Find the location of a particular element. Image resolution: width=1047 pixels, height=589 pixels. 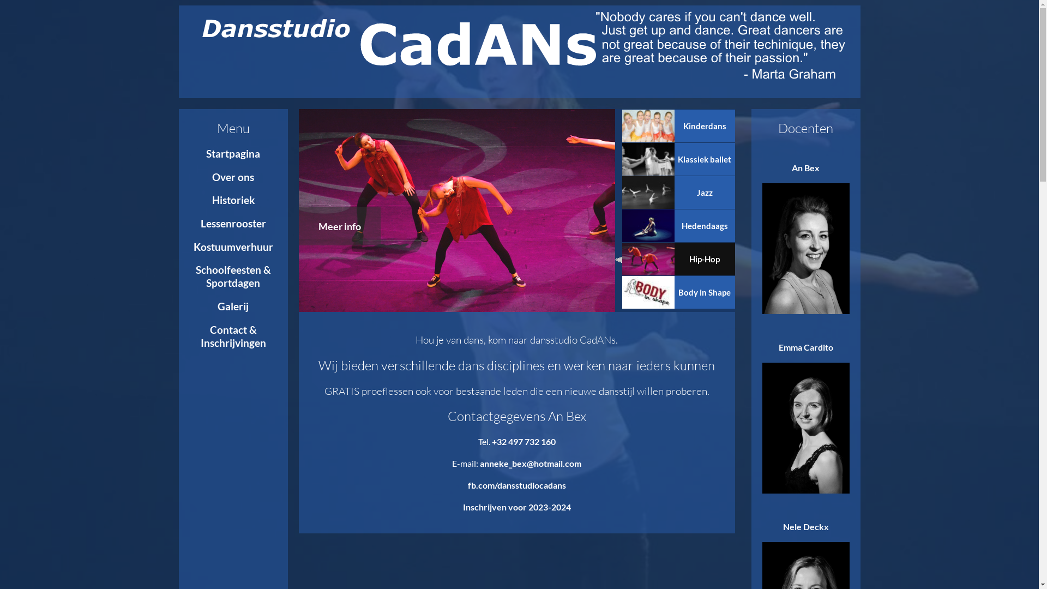

An Bex is located at coordinates (806, 235).